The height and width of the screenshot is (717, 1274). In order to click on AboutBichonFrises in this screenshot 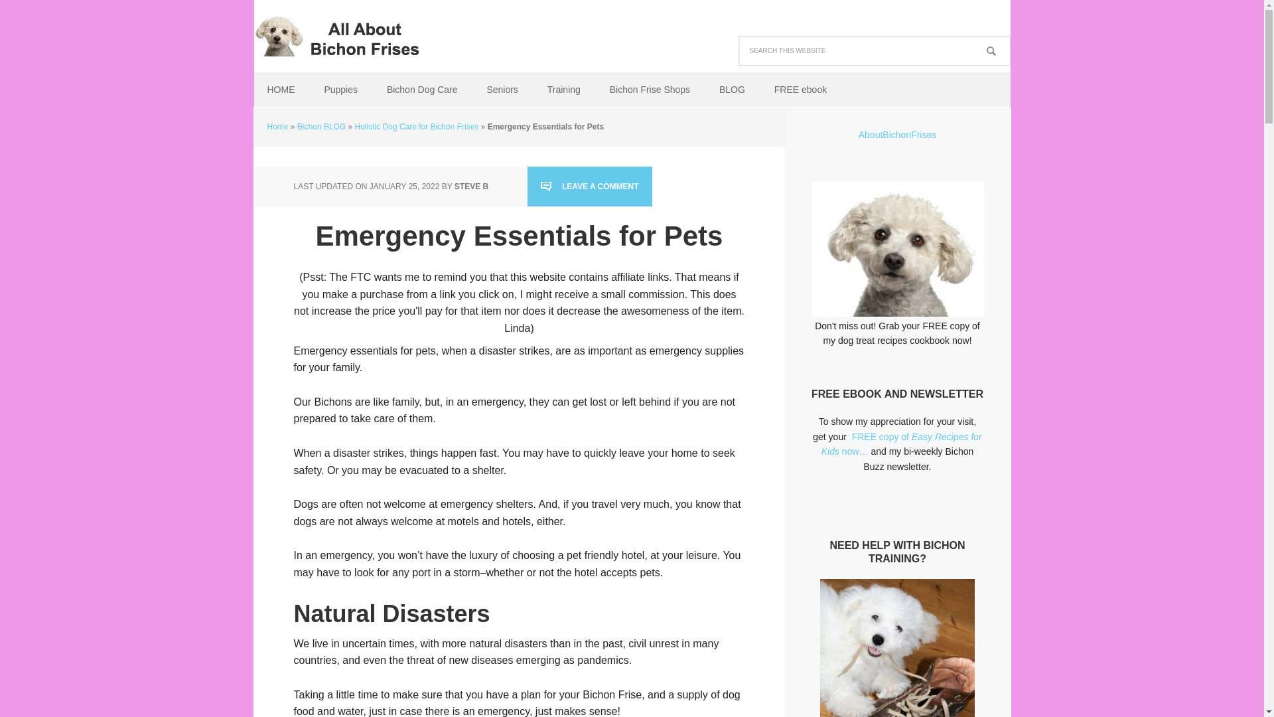, I will do `click(897, 134)`.